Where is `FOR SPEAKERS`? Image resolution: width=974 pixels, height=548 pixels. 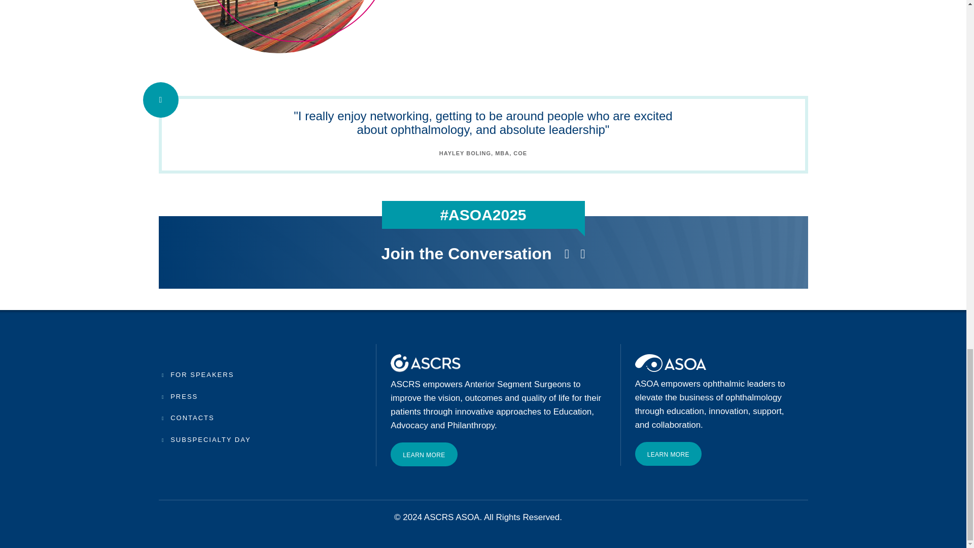 FOR SPEAKERS is located at coordinates (197, 375).